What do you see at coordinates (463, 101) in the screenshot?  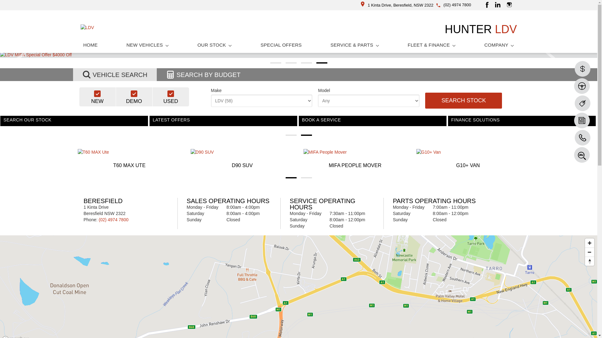 I see `SEARCH STOCK` at bounding box center [463, 101].